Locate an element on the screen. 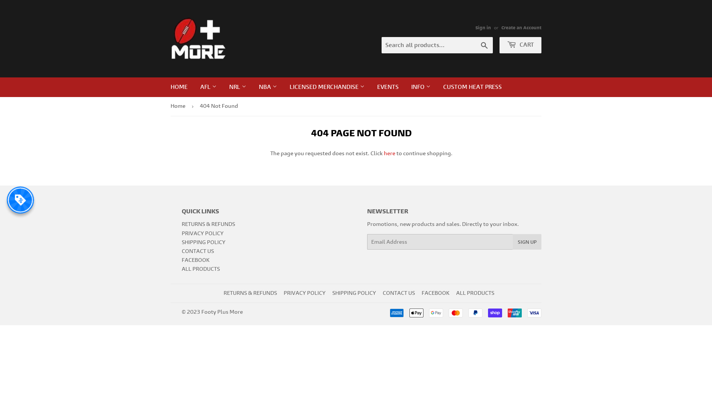 The height and width of the screenshot is (400, 712). CONTACT US is located at coordinates (198, 251).